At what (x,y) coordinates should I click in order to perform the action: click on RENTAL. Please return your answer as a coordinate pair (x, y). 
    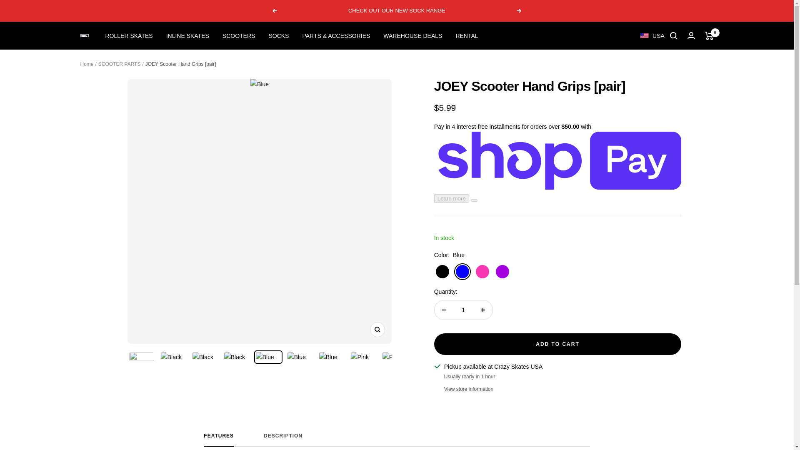
    Looking at the image, I should click on (128, 36).